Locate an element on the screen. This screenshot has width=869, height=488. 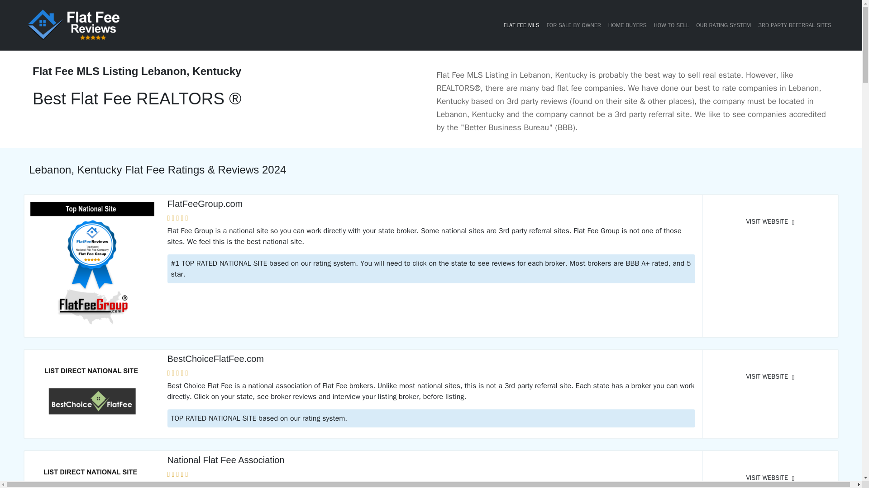
HOW TO SELL is located at coordinates (671, 25).